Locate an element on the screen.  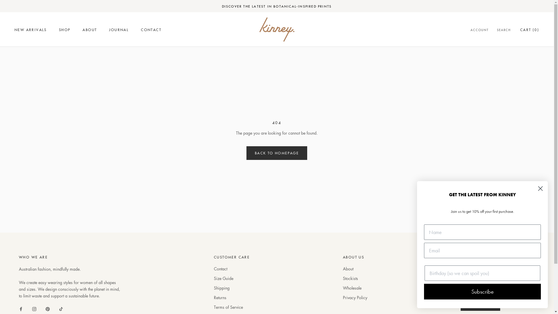
Returns is located at coordinates (232, 298).